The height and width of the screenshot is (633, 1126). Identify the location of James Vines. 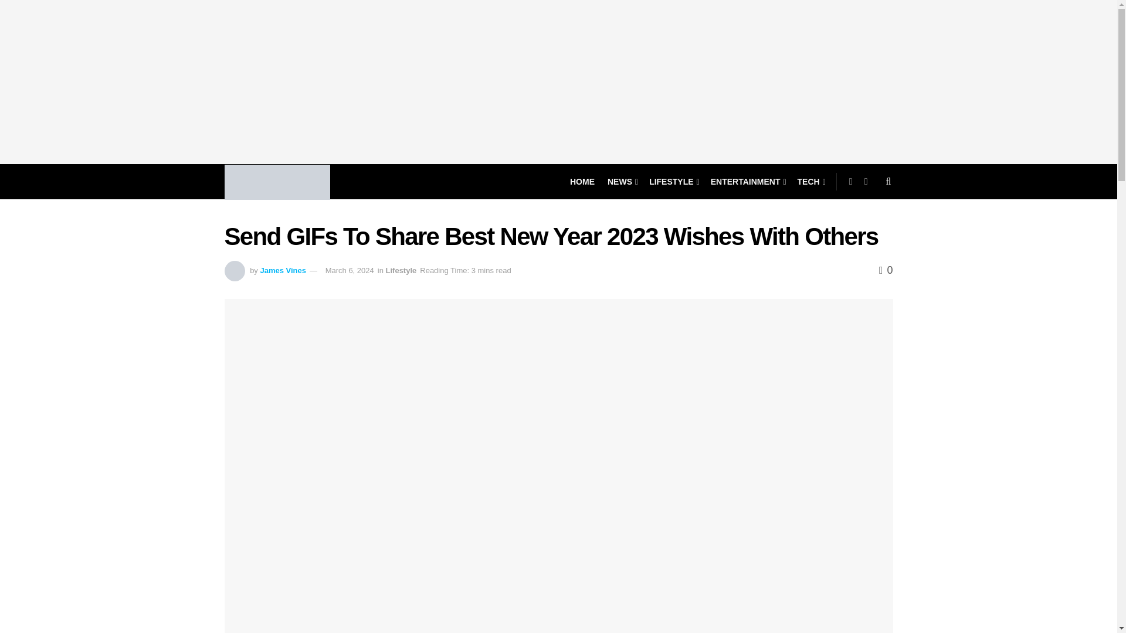
(283, 270).